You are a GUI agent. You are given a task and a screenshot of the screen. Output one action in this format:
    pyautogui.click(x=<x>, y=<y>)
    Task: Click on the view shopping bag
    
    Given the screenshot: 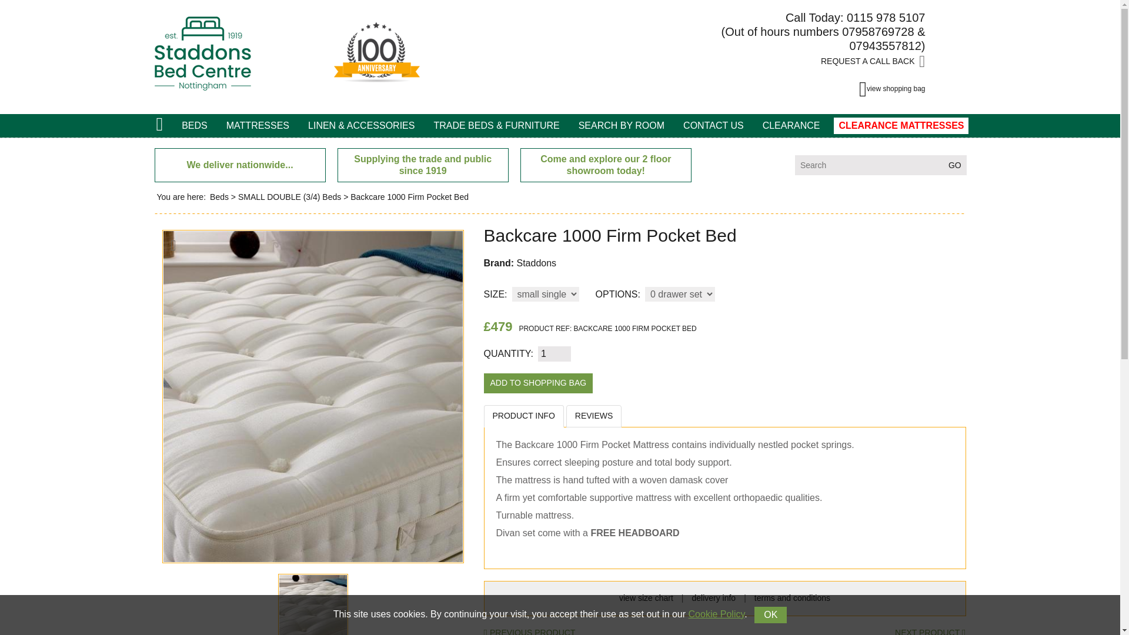 What is the action you would take?
    pyautogui.click(x=893, y=89)
    